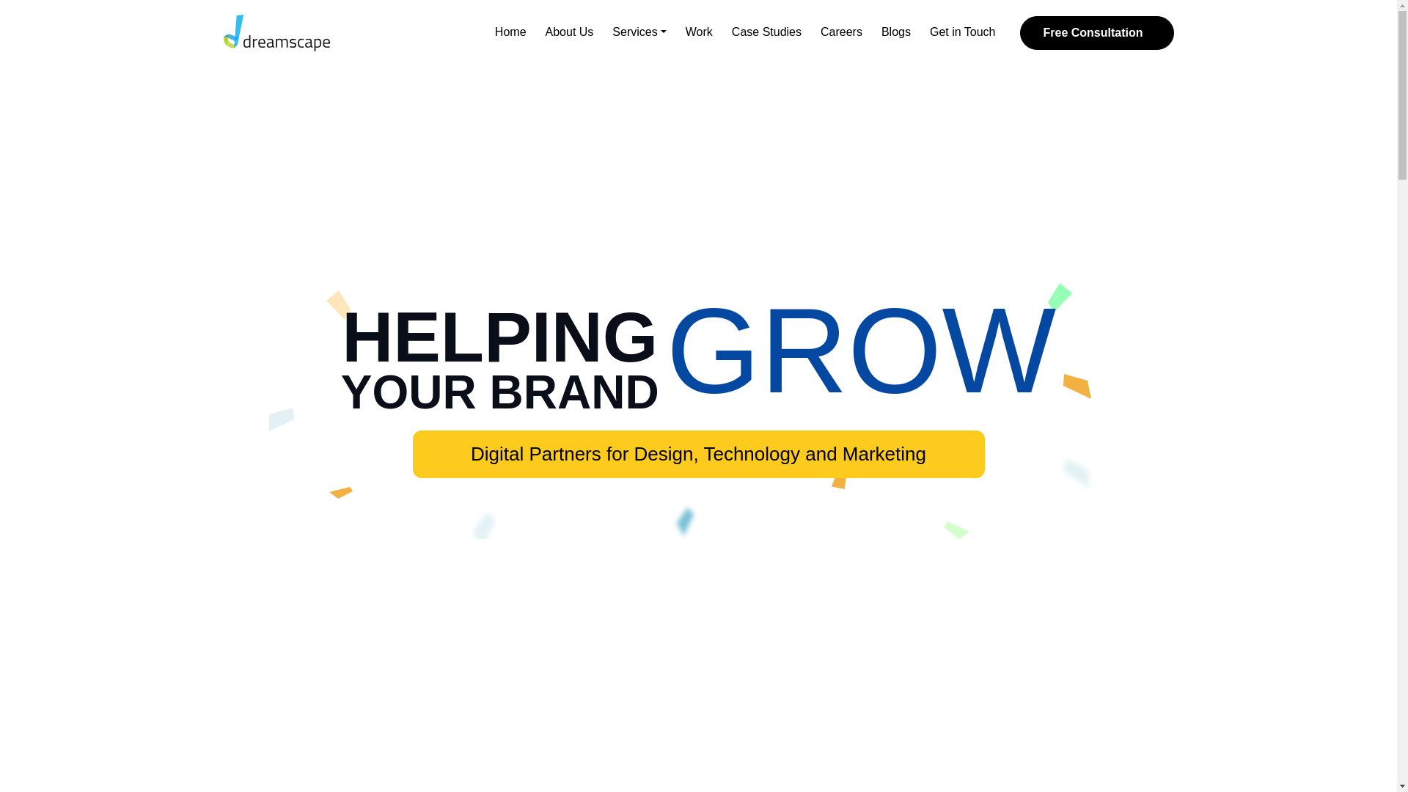  I want to click on Careers, so click(840, 32).